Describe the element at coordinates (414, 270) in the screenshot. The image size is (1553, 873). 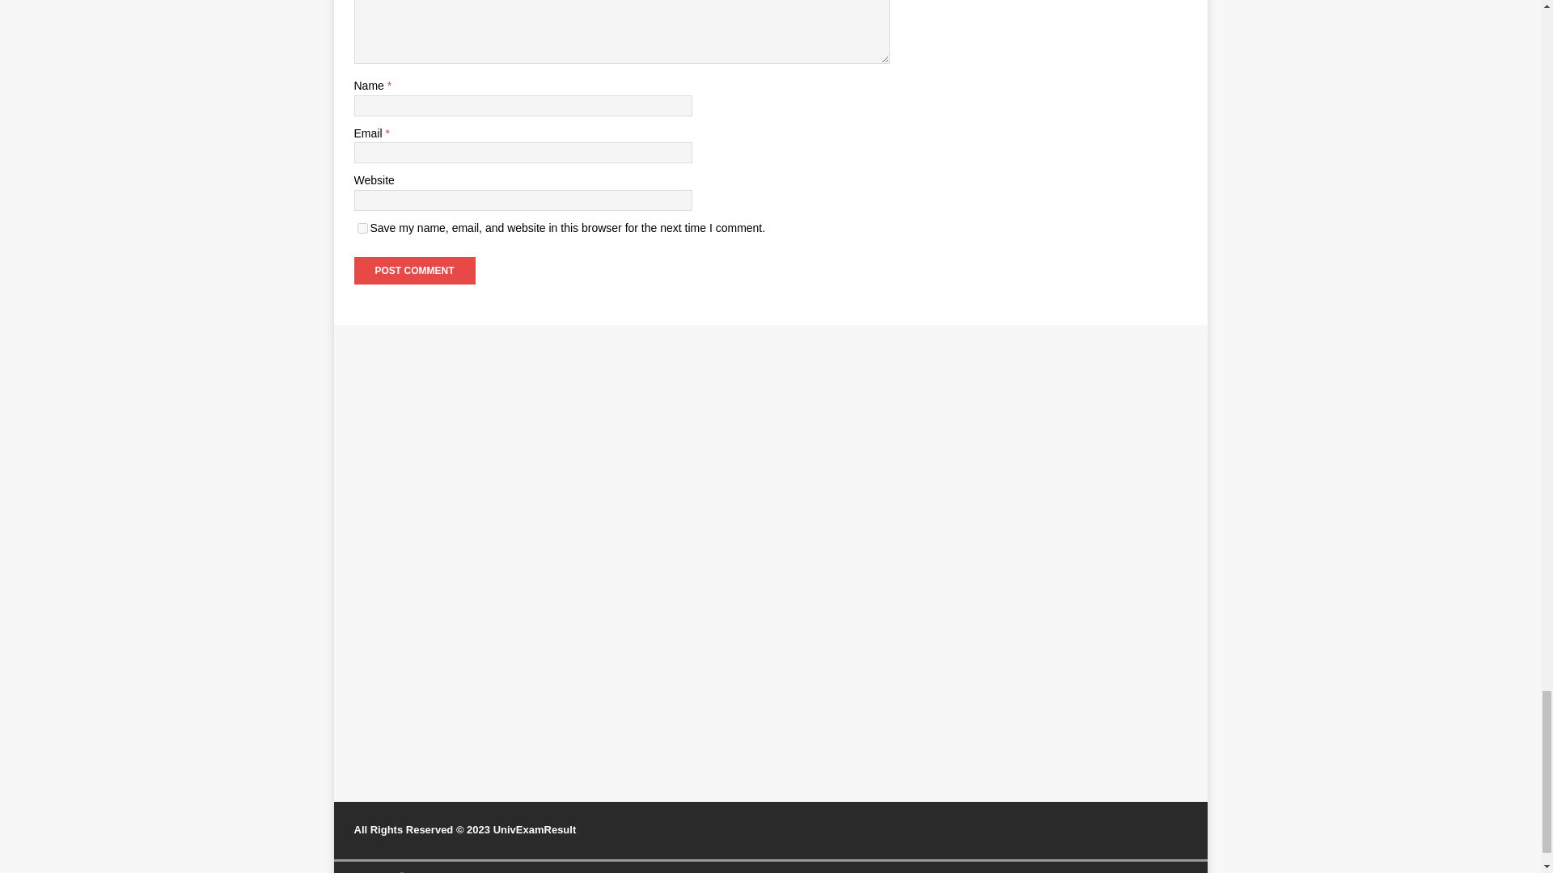
I see `Post Comment` at that location.